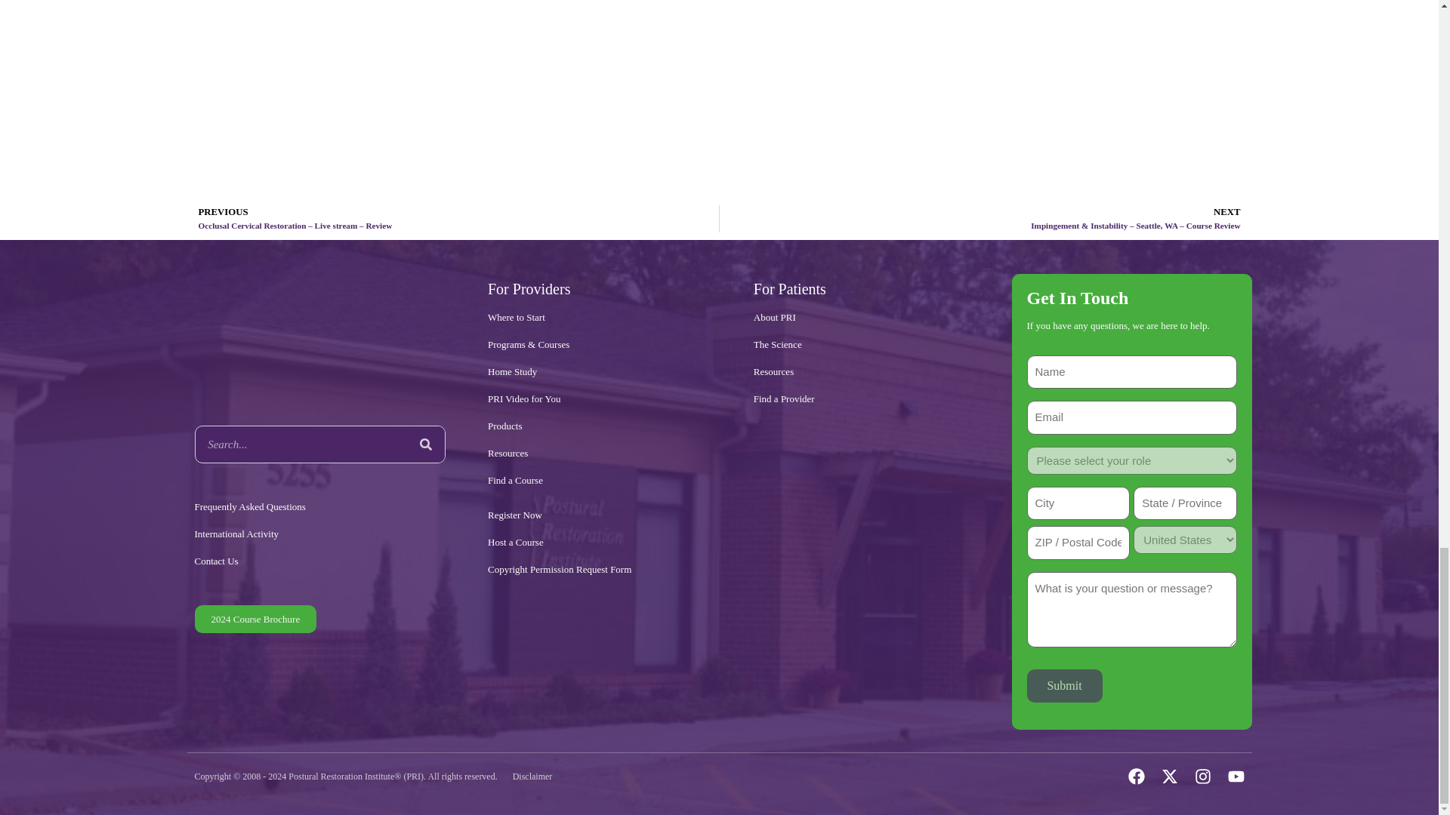  I want to click on Where to Start, so click(600, 317).